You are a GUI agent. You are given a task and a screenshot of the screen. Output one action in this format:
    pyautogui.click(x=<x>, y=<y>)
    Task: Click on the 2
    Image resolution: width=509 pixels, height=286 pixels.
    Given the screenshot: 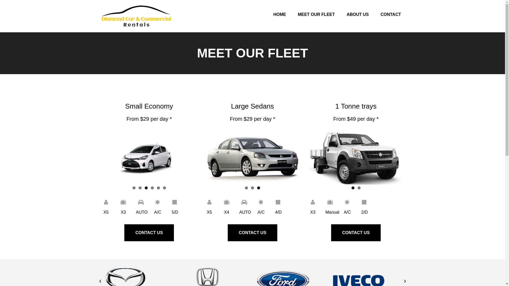 What is the action you would take?
    pyautogui.click(x=359, y=188)
    